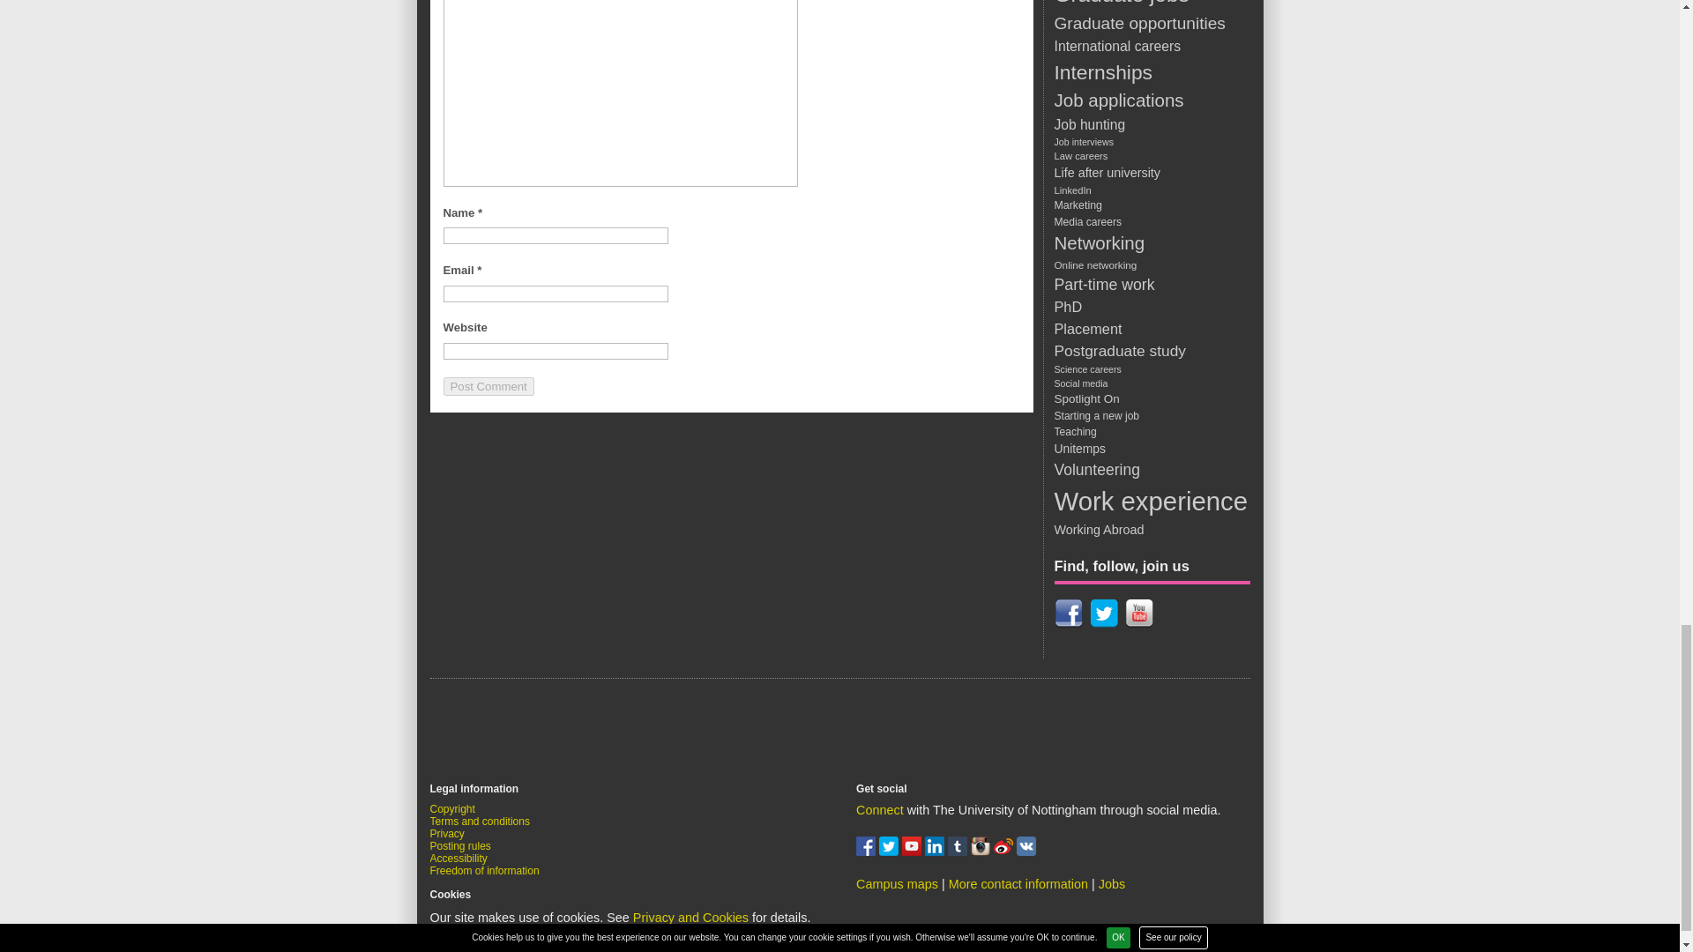 The width and height of the screenshot is (1693, 952). What do you see at coordinates (487, 386) in the screenshot?
I see `Post Comment` at bounding box center [487, 386].